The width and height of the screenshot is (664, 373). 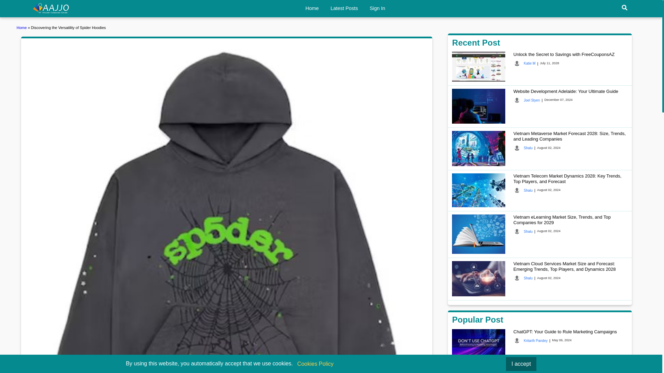 I want to click on Sign In, so click(x=377, y=8).